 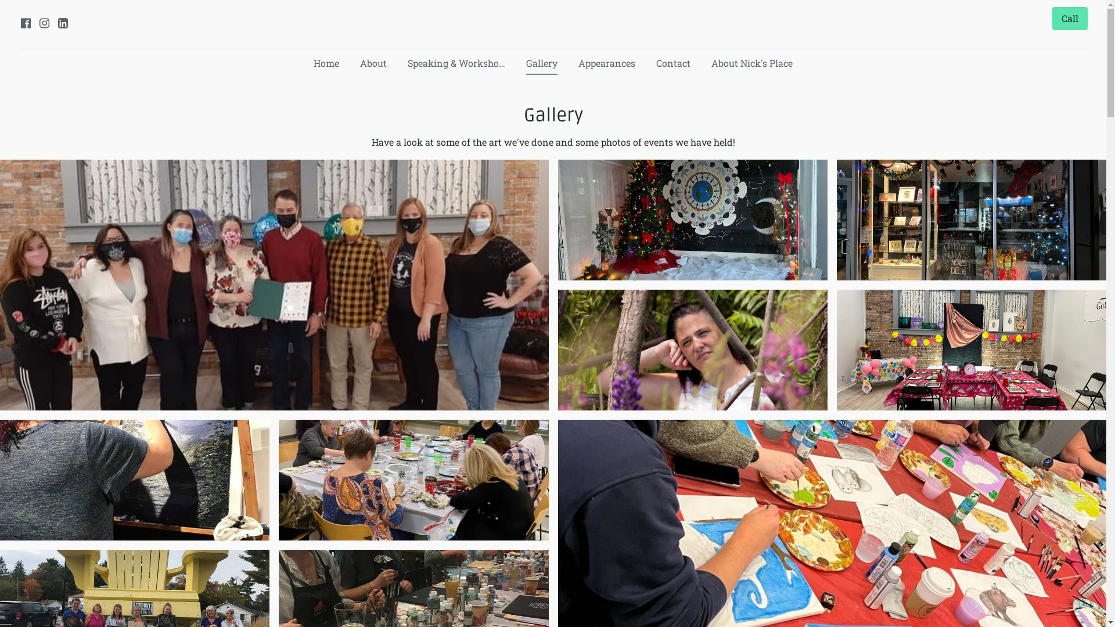 I want to click on Speaking & Workshops, so click(x=456, y=63).